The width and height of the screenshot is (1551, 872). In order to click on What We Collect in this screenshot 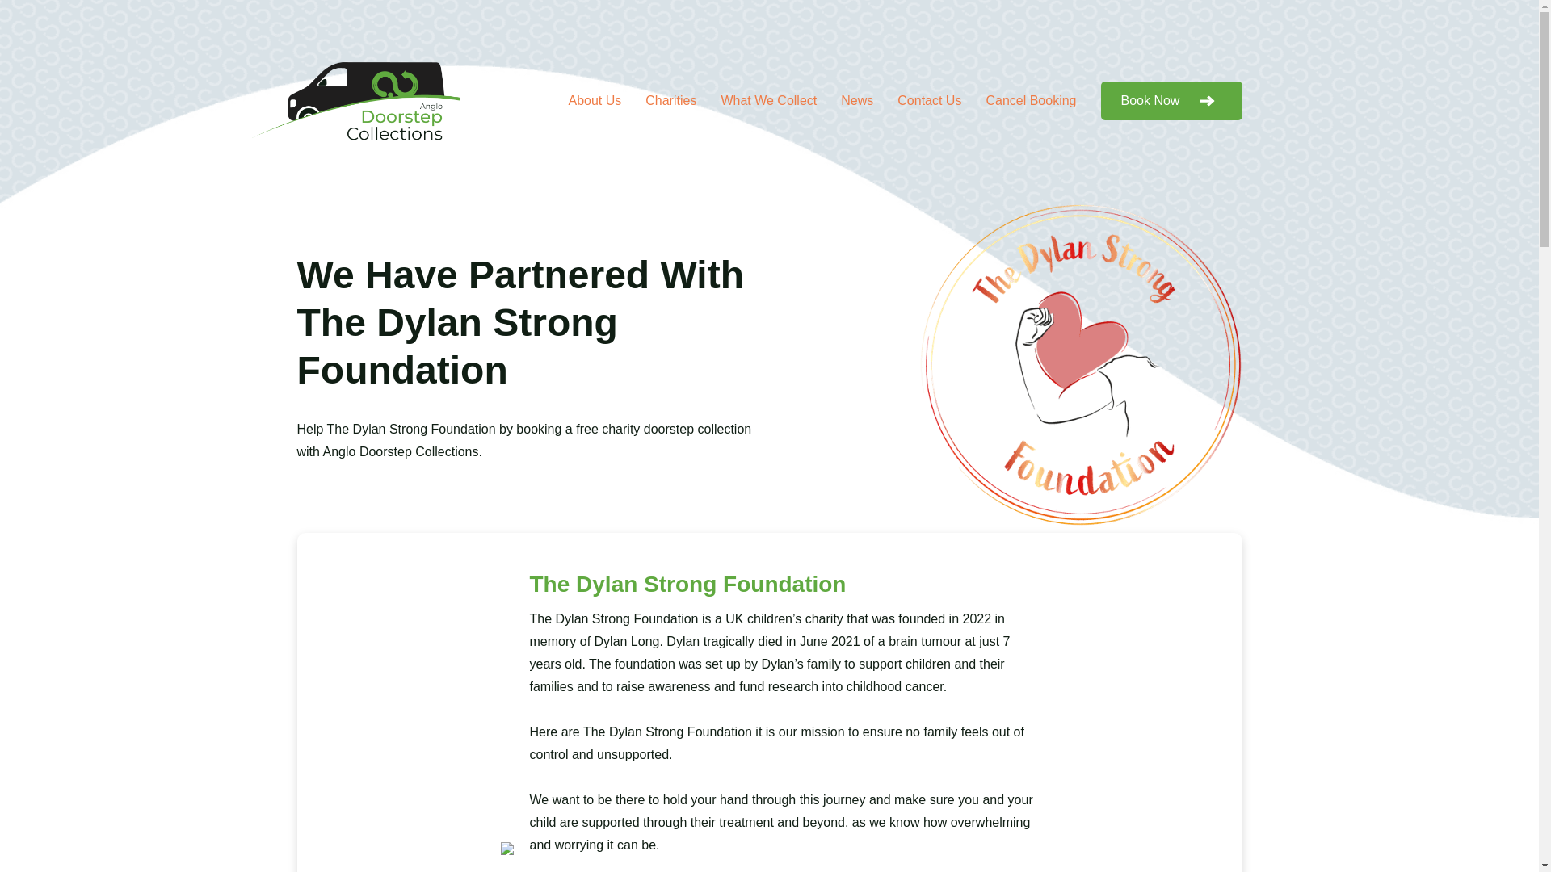, I will do `click(769, 100)`.